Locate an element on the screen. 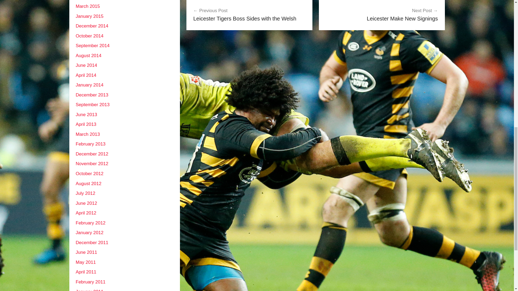 The height and width of the screenshot is (291, 518). December 2013 is located at coordinates (92, 95).